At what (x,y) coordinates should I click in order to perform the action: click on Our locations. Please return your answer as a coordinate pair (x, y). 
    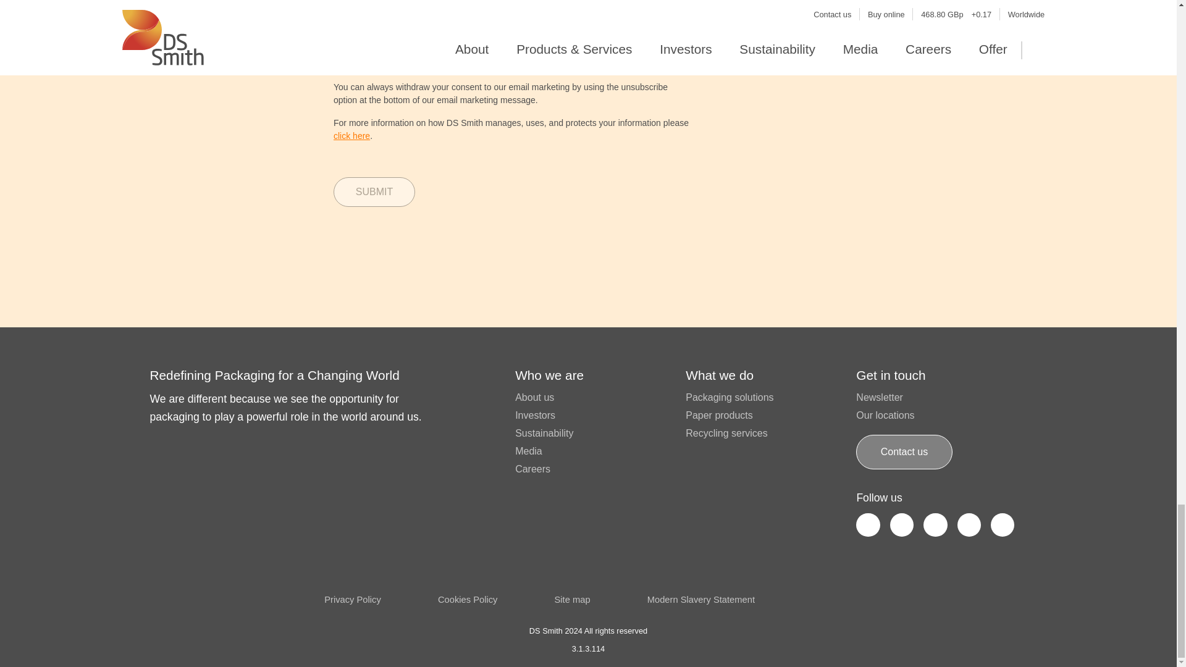
    Looking at the image, I should click on (885, 415).